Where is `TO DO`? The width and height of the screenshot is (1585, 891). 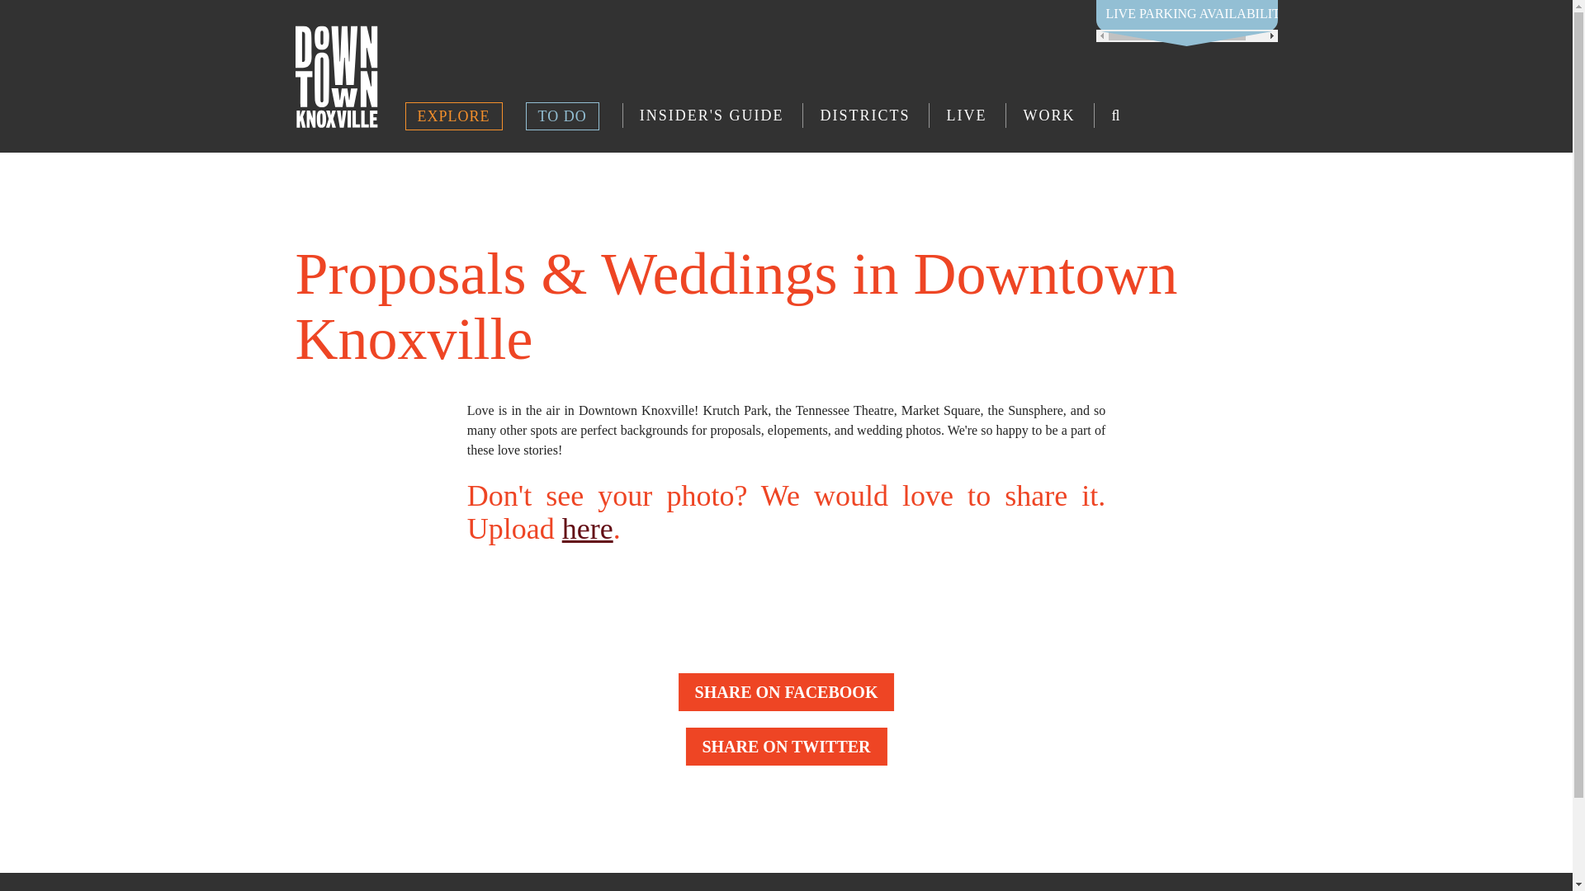
TO DO is located at coordinates (561, 115).